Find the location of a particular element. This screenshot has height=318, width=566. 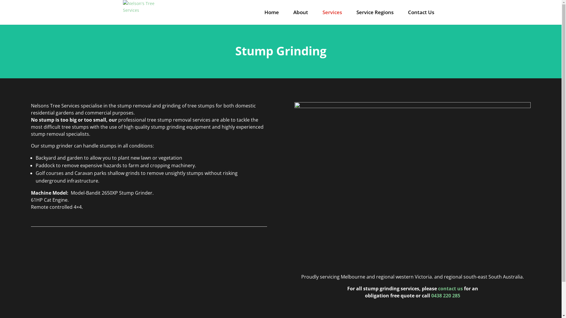

Contact Us is located at coordinates (421, 12).